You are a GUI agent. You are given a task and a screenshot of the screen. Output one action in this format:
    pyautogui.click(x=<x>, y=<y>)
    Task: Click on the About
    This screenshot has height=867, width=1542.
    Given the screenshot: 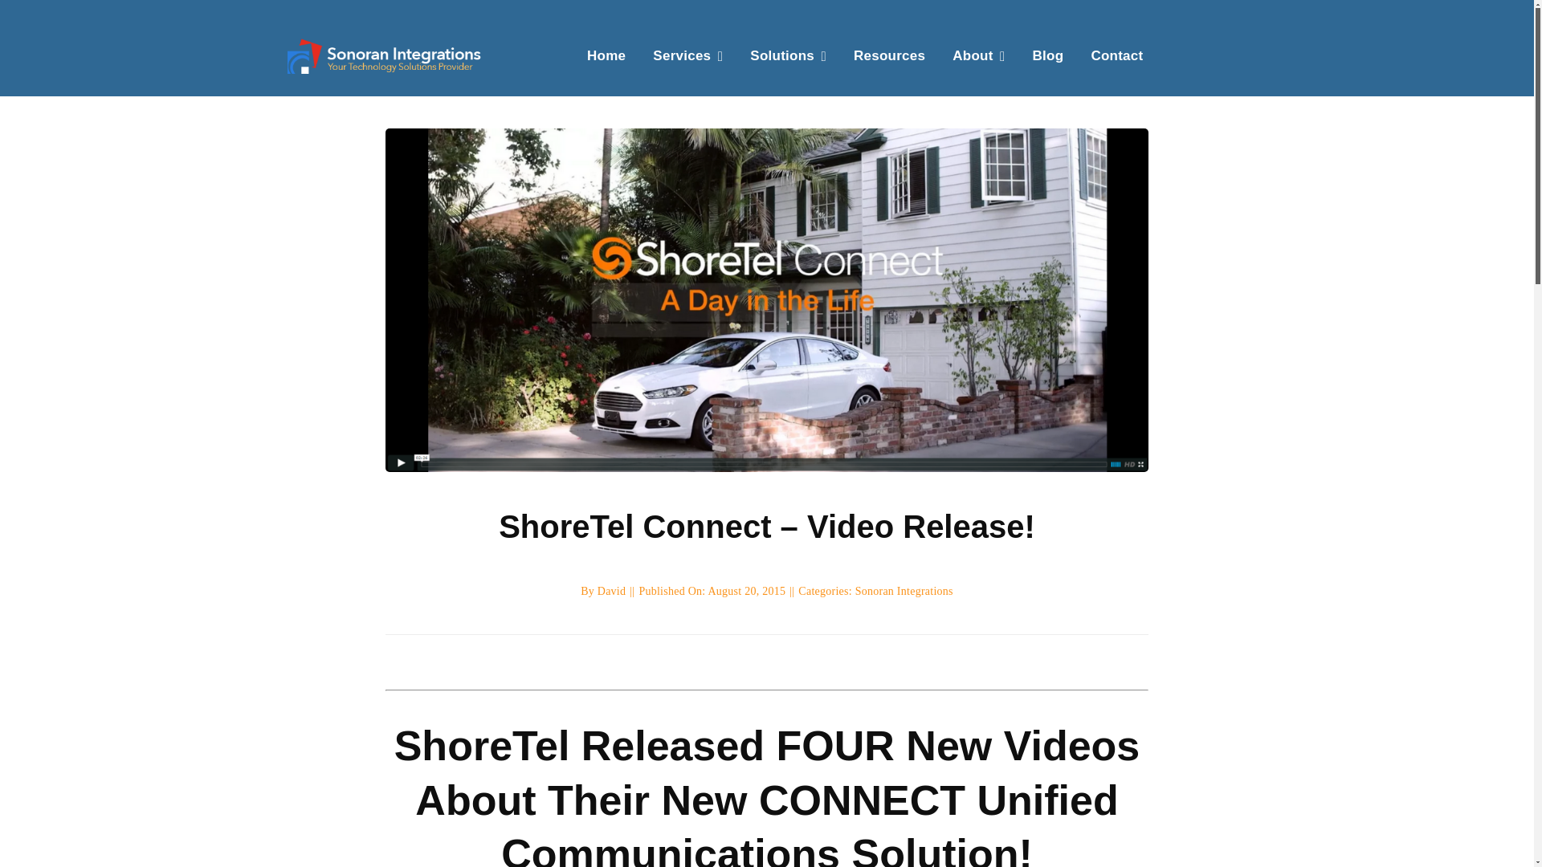 What is the action you would take?
    pyautogui.click(x=978, y=55)
    